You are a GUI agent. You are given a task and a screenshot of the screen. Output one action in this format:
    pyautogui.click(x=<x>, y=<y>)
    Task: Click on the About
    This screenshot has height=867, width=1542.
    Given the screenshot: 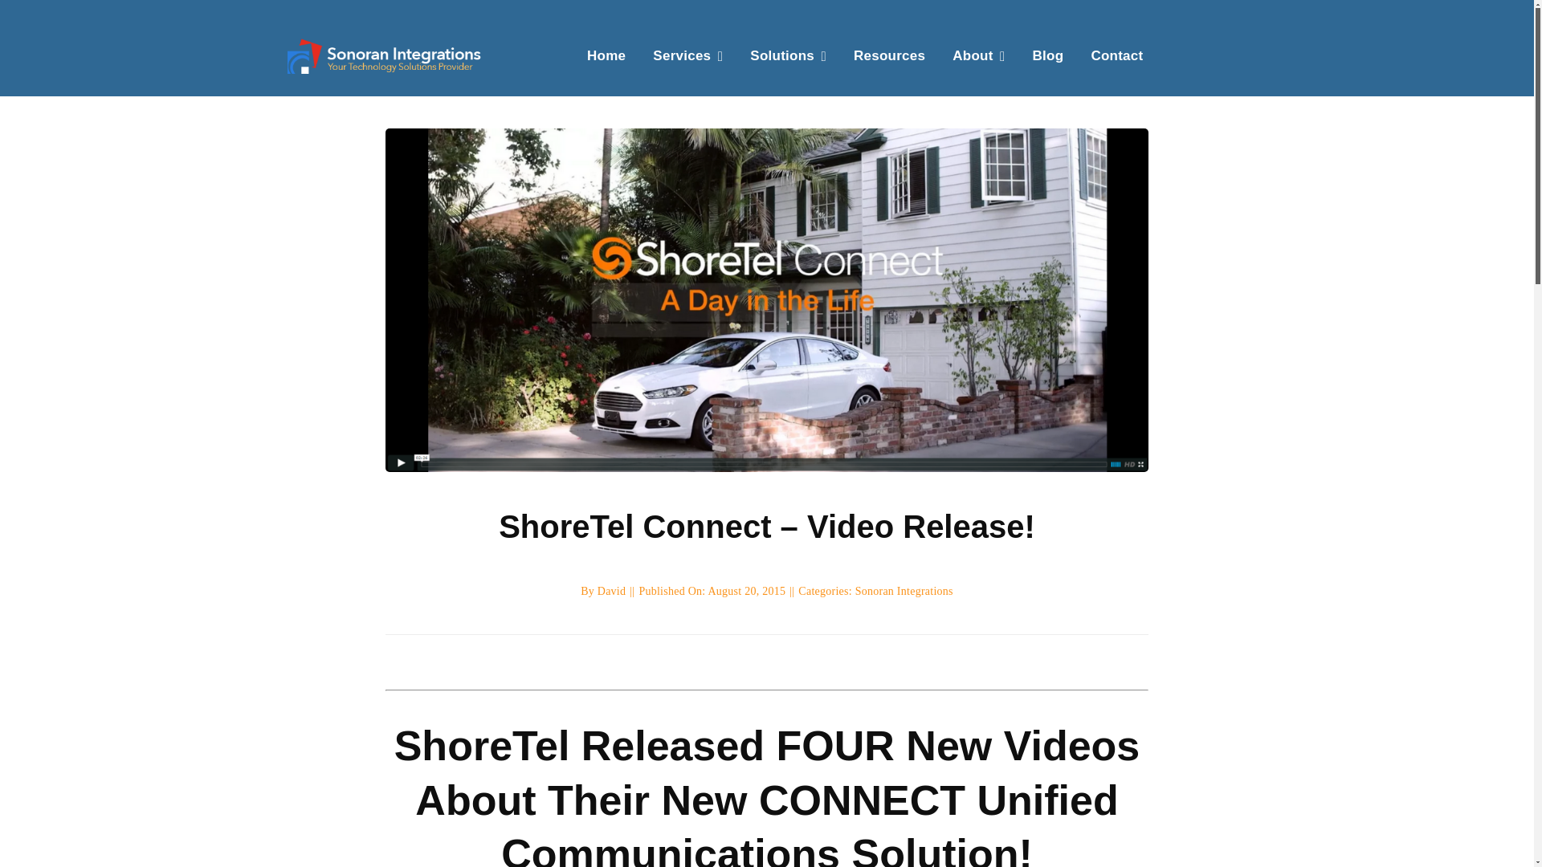 What is the action you would take?
    pyautogui.click(x=978, y=55)
    